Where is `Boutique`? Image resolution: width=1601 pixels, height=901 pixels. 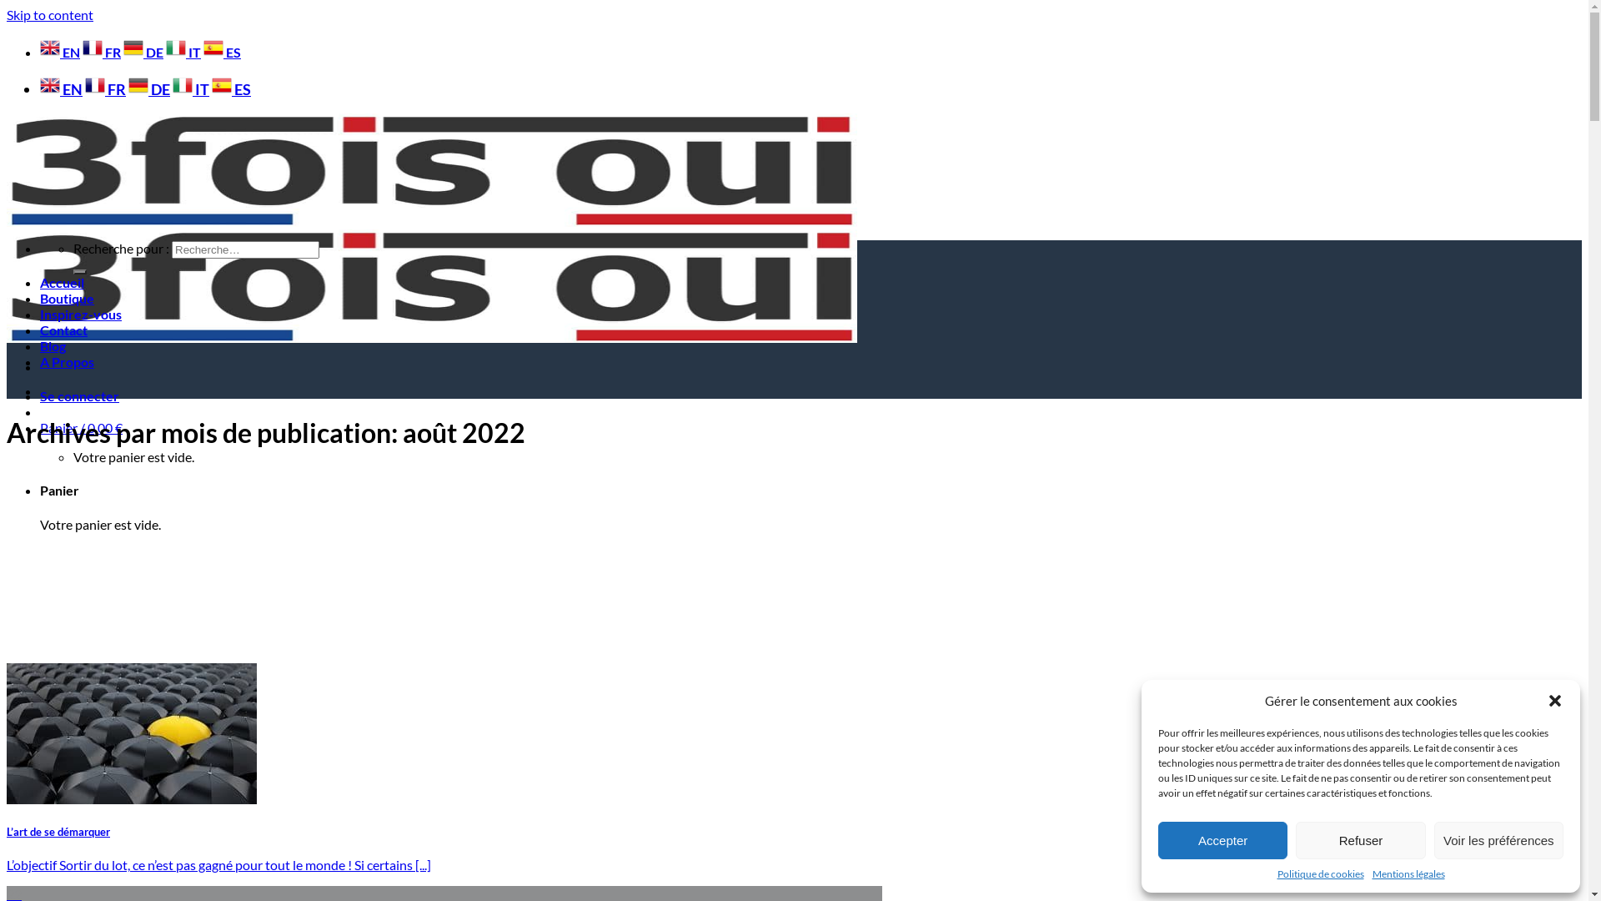 Boutique is located at coordinates (67, 299).